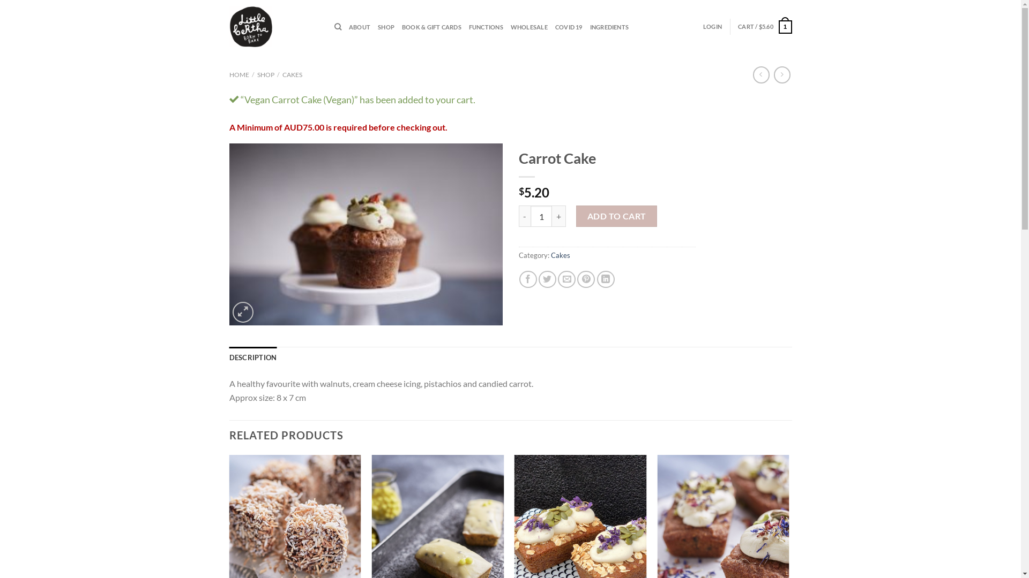 This screenshot has width=1029, height=578. Describe the element at coordinates (486, 27) in the screenshot. I see `FUNCTIONS` at that location.